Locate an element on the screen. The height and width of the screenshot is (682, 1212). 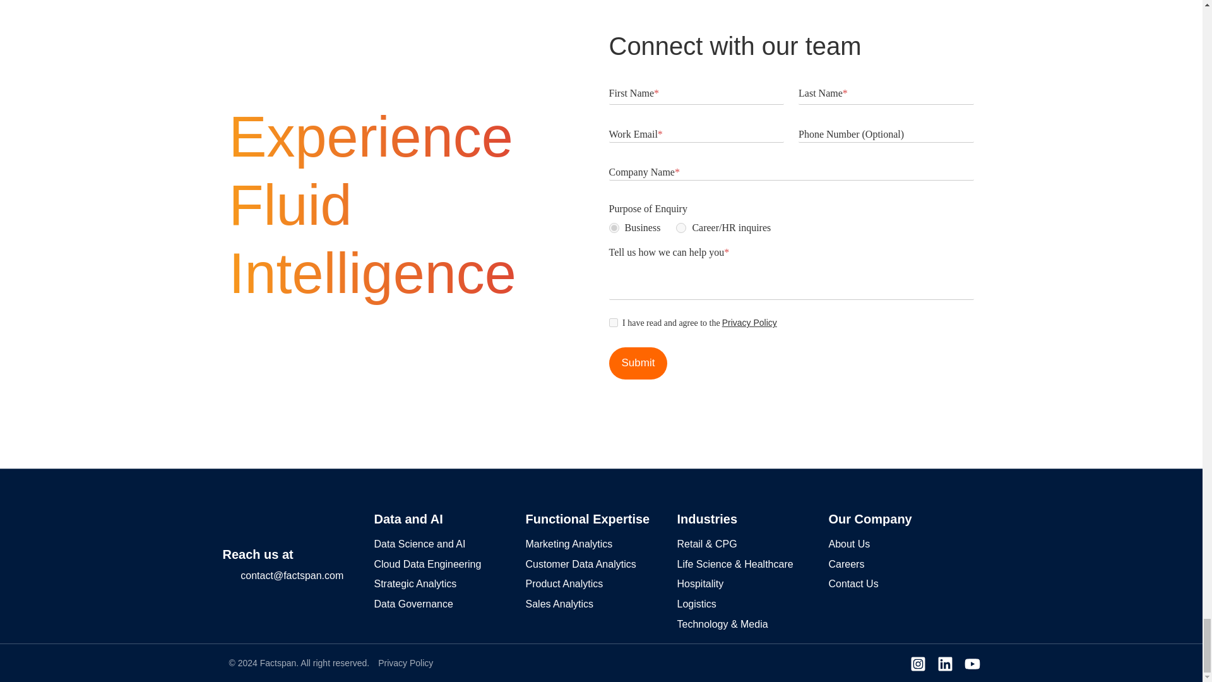
I have read and agree to the is located at coordinates (612, 323).